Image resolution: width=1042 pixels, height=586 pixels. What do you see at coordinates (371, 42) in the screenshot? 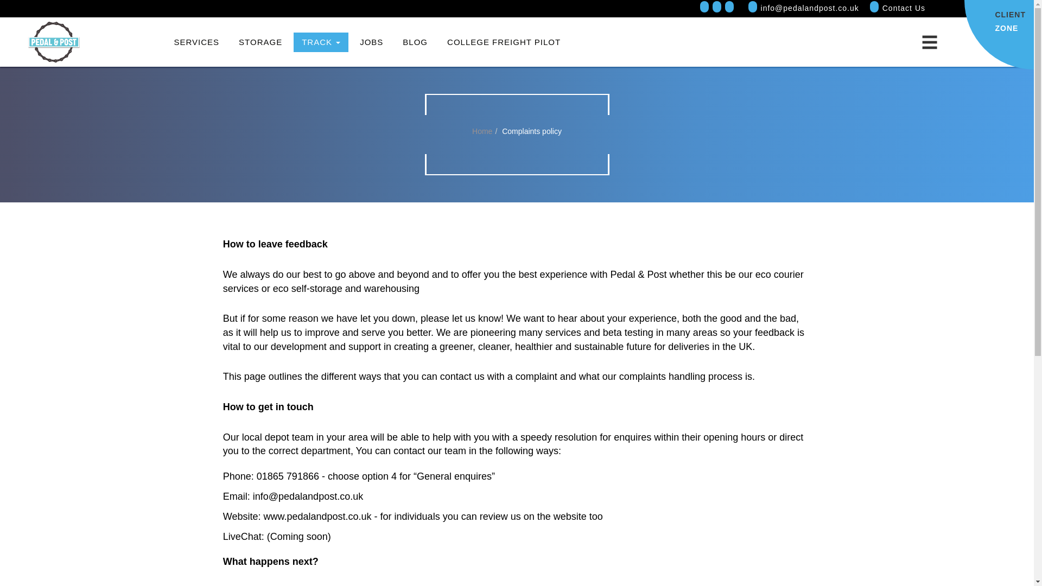
I see `STORAGE` at bounding box center [371, 42].